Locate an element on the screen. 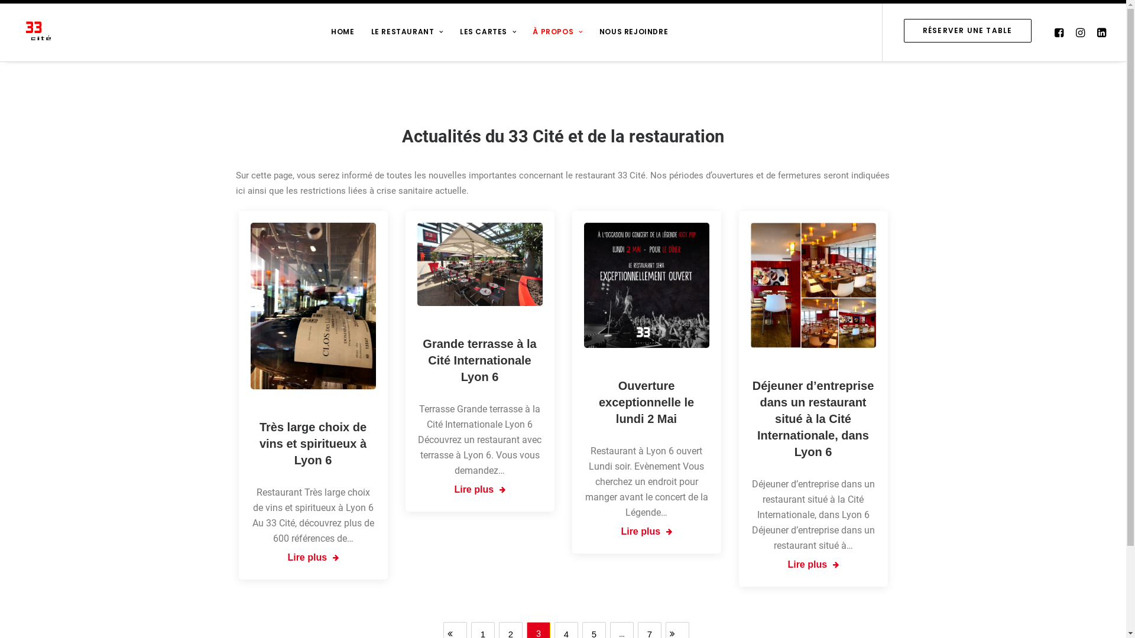  Ouverture exceptionnelle le lundi 2 Mai is located at coordinates (647, 402).